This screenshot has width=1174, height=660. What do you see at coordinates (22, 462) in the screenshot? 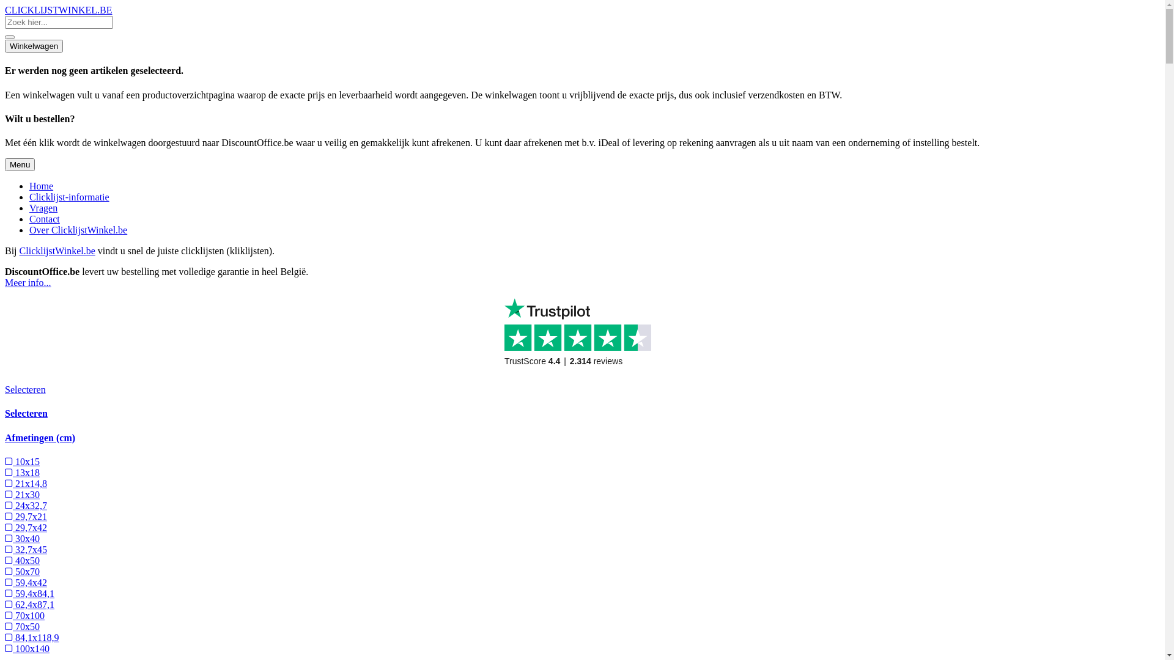
I see `10x15` at bounding box center [22, 462].